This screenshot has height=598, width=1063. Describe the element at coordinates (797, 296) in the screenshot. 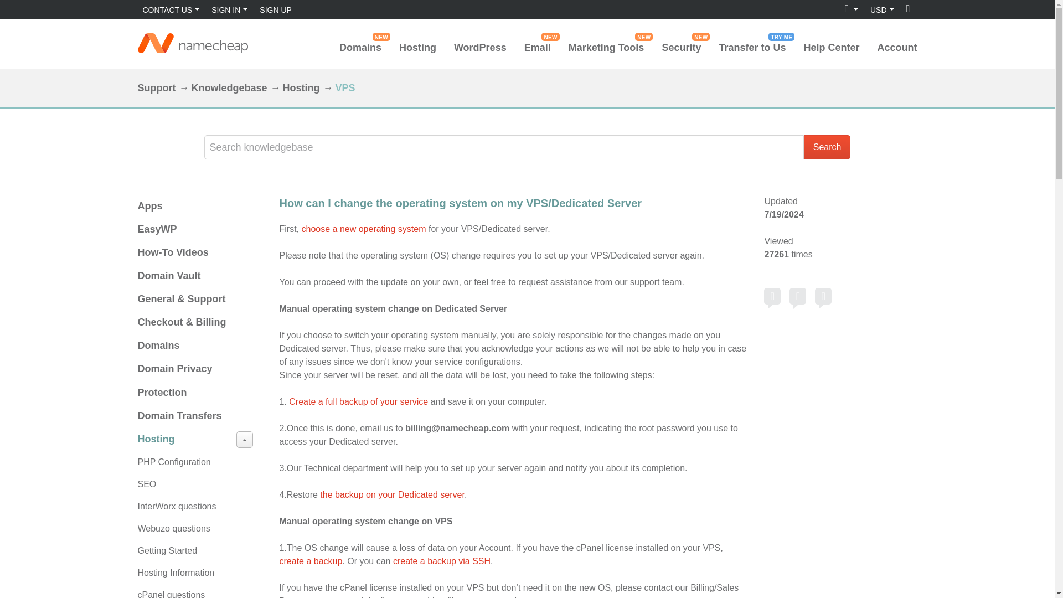

I see `Tweet This` at that location.